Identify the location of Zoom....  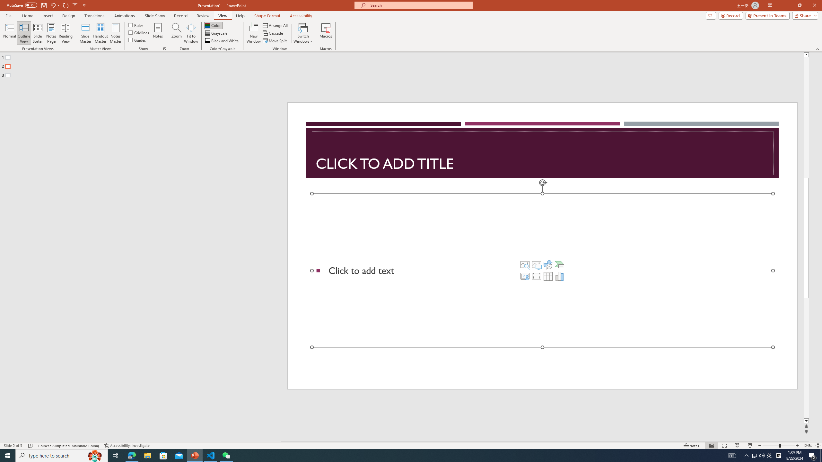
(177, 33).